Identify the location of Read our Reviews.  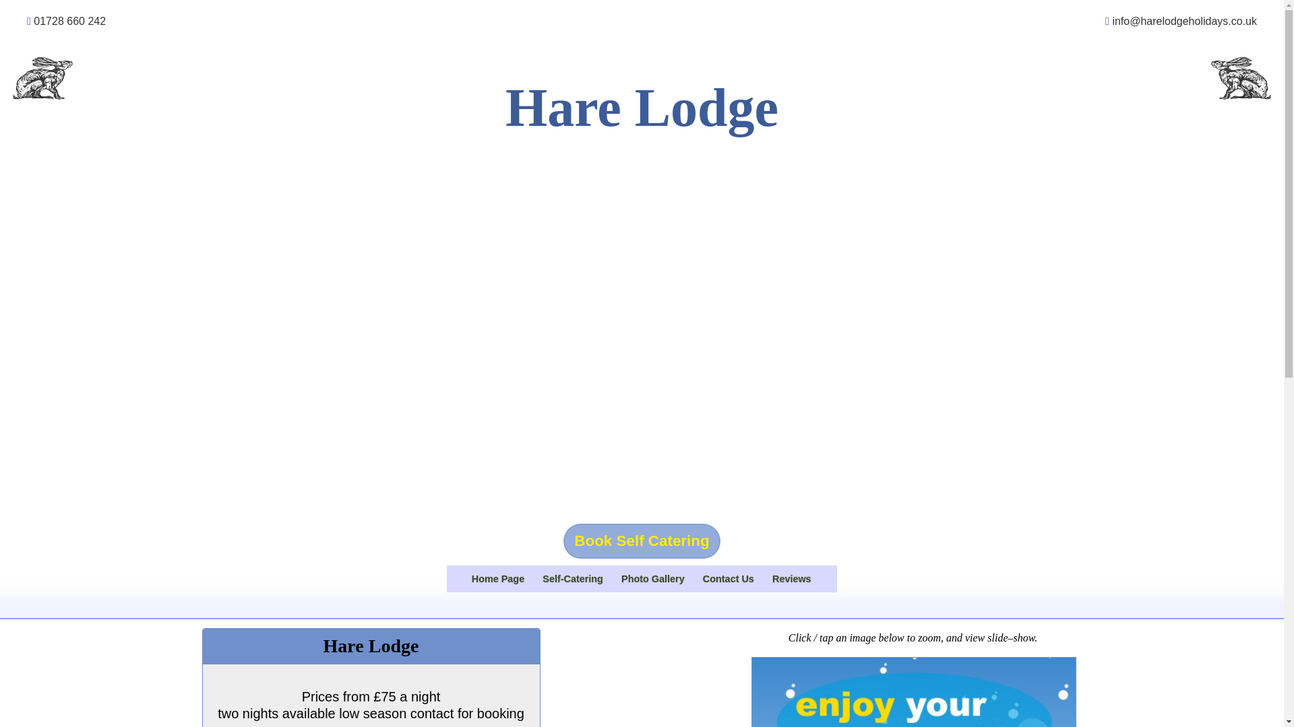
(728, 579).